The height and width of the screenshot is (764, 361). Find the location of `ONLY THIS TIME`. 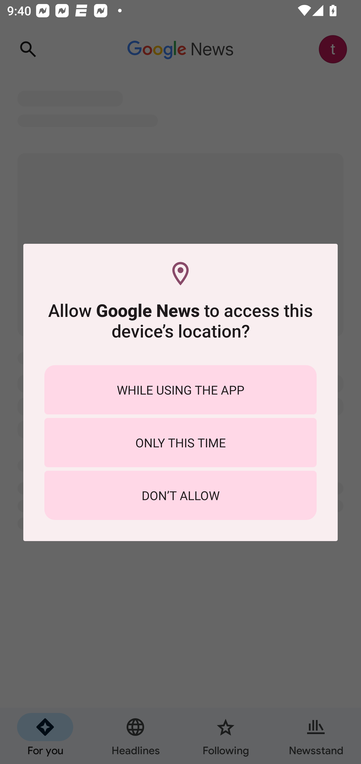

ONLY THIS TIME is located at coordinates (180, 443).